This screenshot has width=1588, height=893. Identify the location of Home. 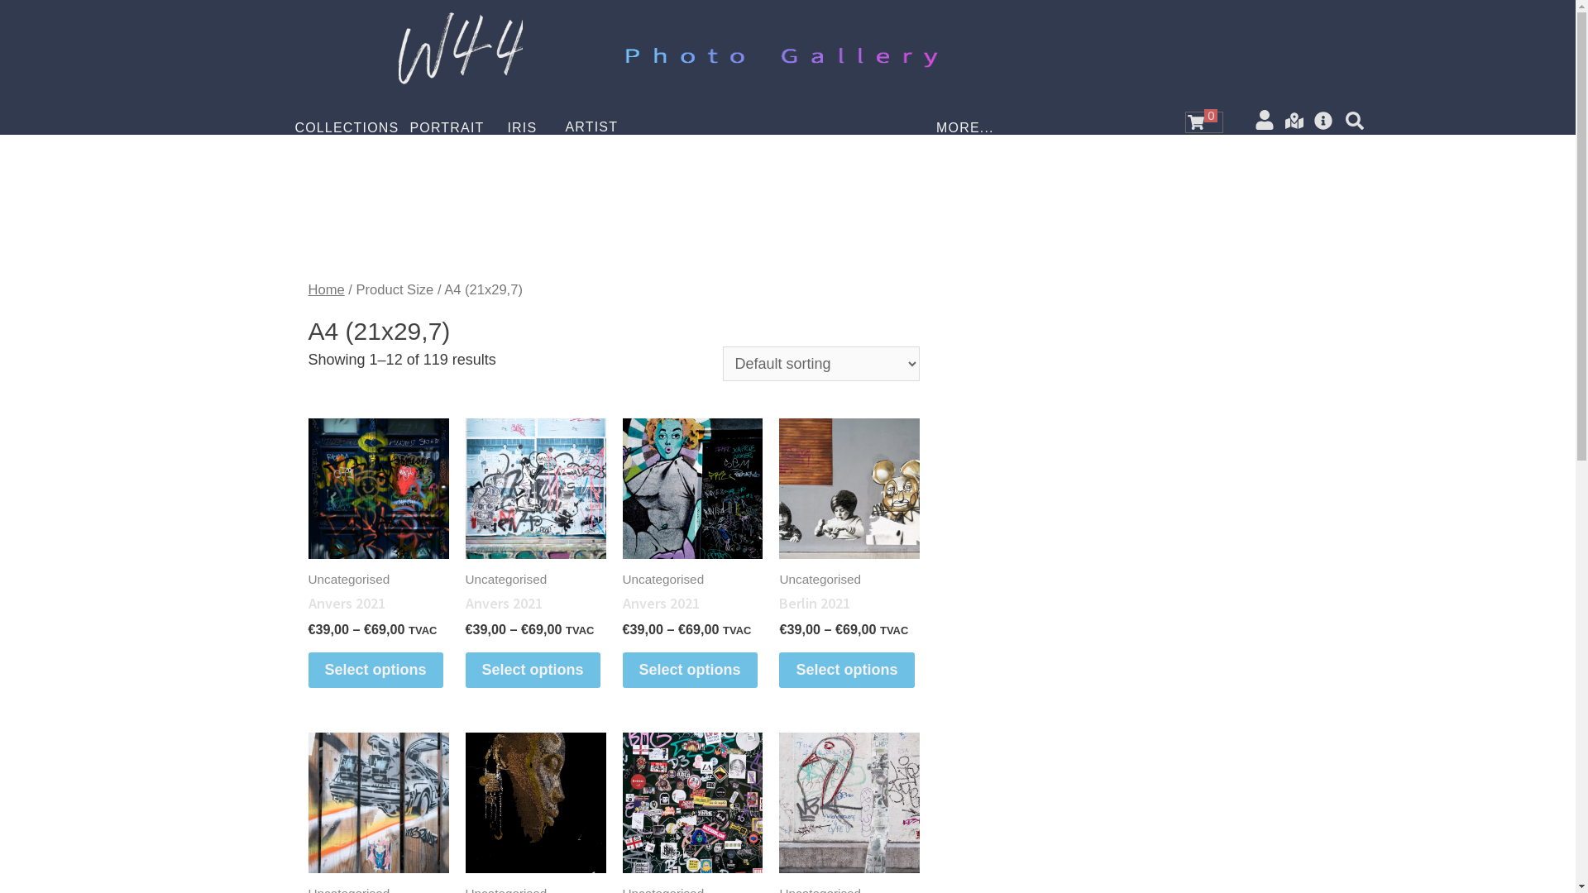
(327, 289).